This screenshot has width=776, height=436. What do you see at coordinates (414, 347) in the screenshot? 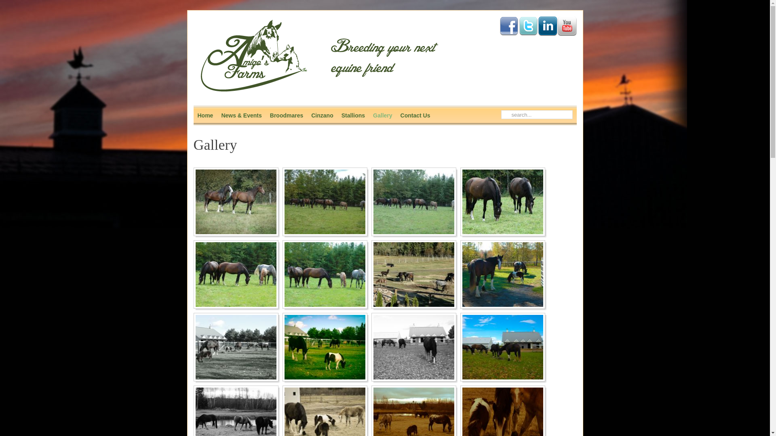
I see `JW_SIG_NAVTIP <b>Gallery</b><br /><br />` at bounding box center [414, 347].